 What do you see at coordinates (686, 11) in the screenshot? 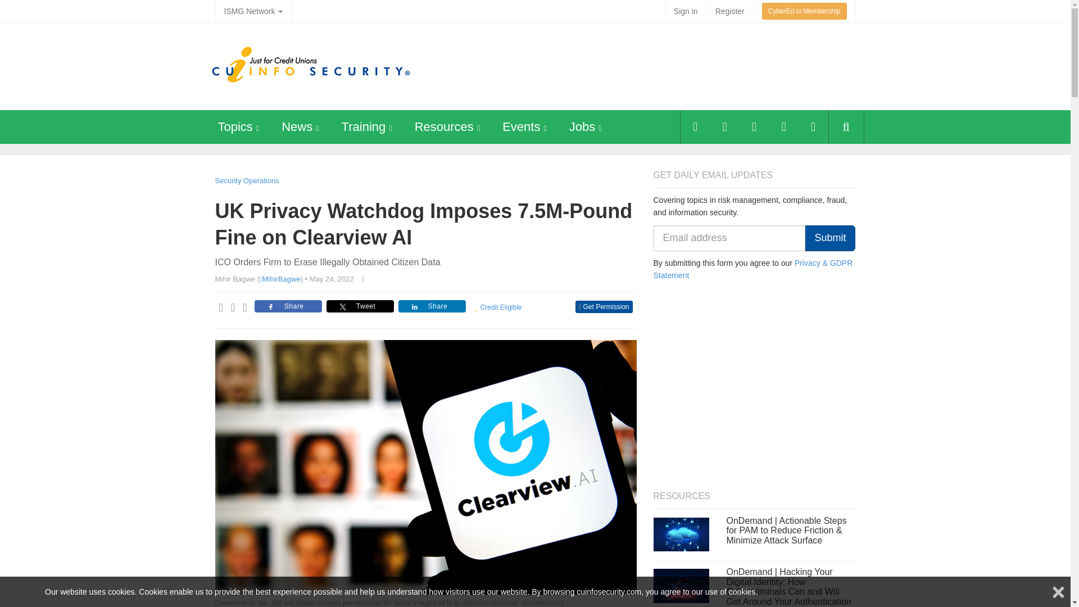
I see `Sign in` at bounding box center [686, 11].